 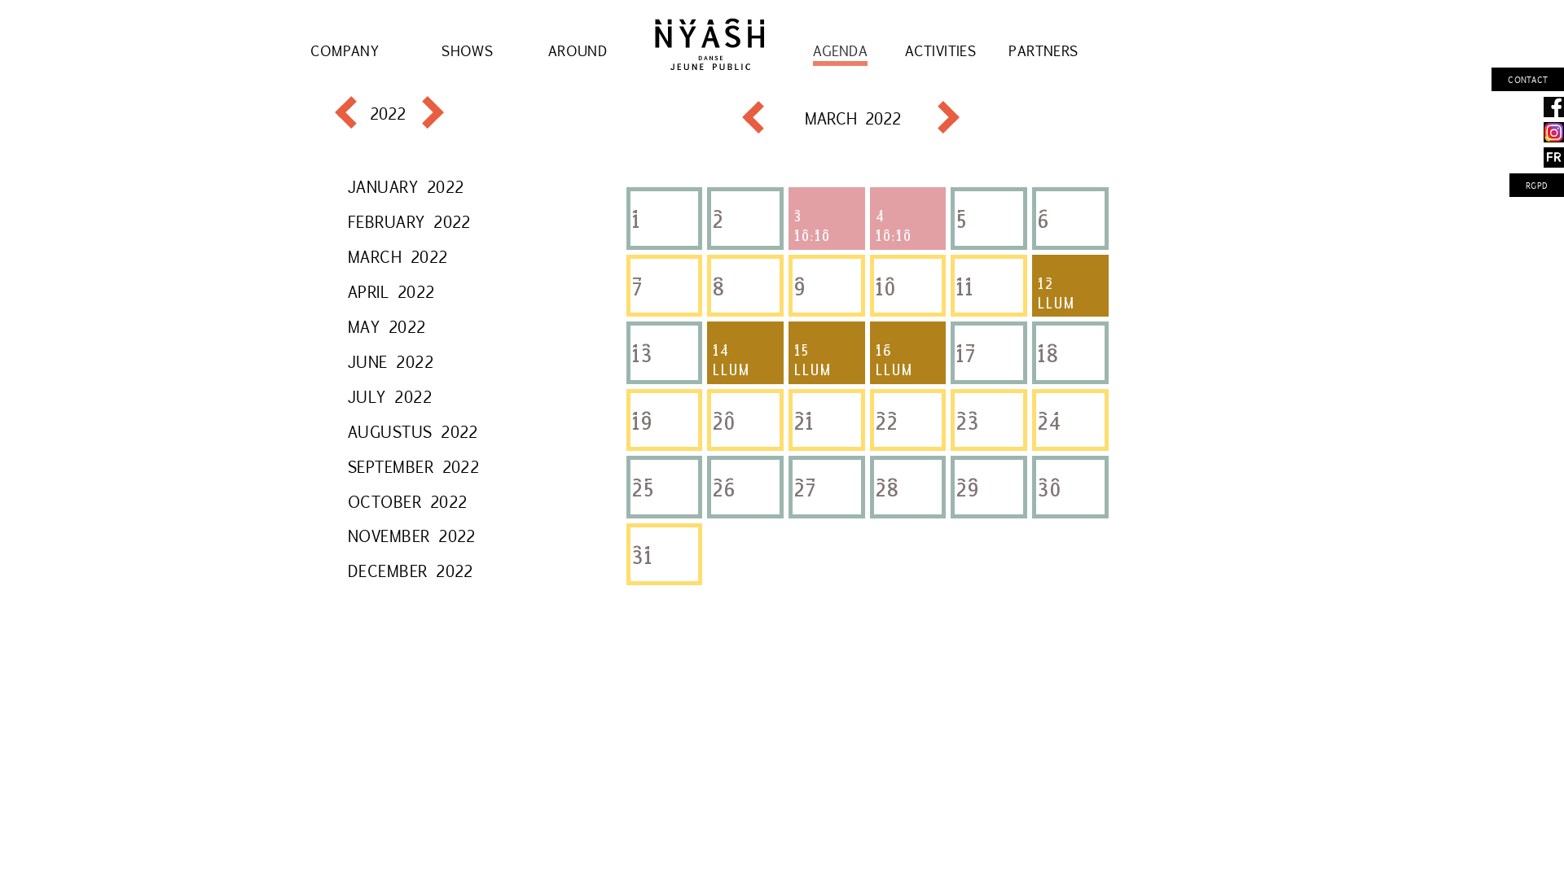 What do you see at coordinates (389, 396) in the screenshot?
I see `JULY 2022` at bounding box center [389, 396].